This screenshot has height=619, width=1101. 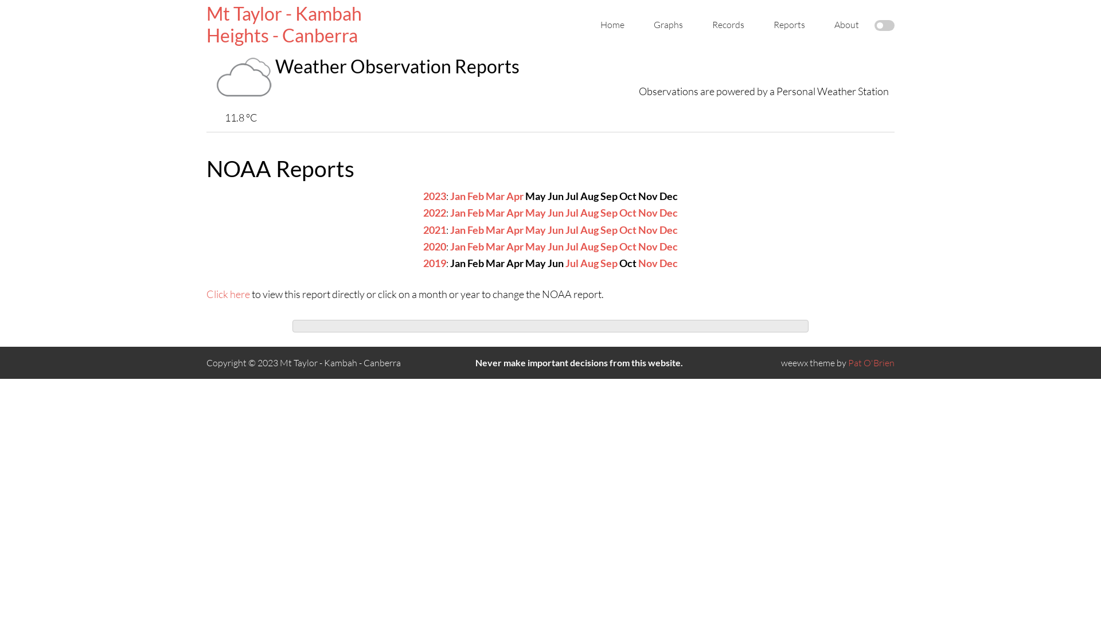 I want to click on Dec, so click(x=669, y=263).